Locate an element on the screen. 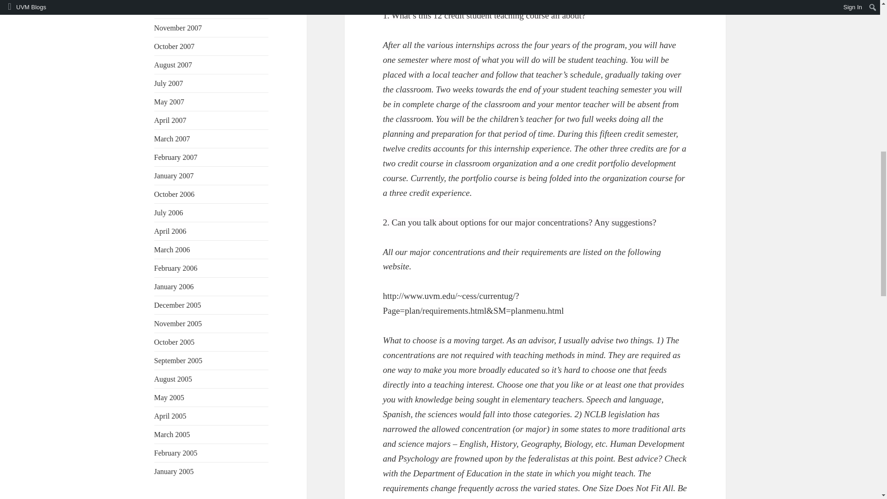  August 2007 is located at coordinates (173, 65).